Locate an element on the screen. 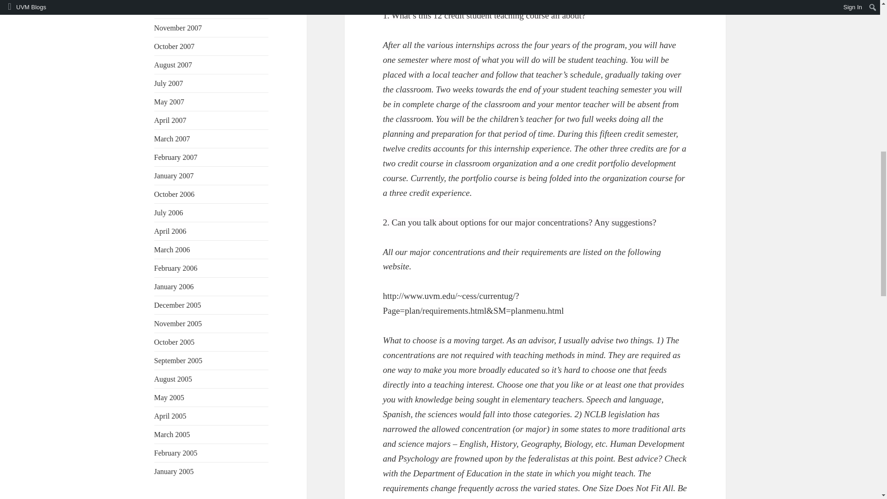  August 2007 is located at coordinates (173, 65).